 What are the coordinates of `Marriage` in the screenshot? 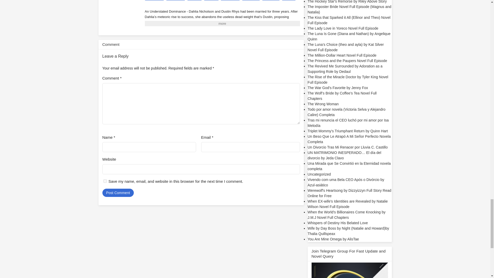 It's located at (251, 0).